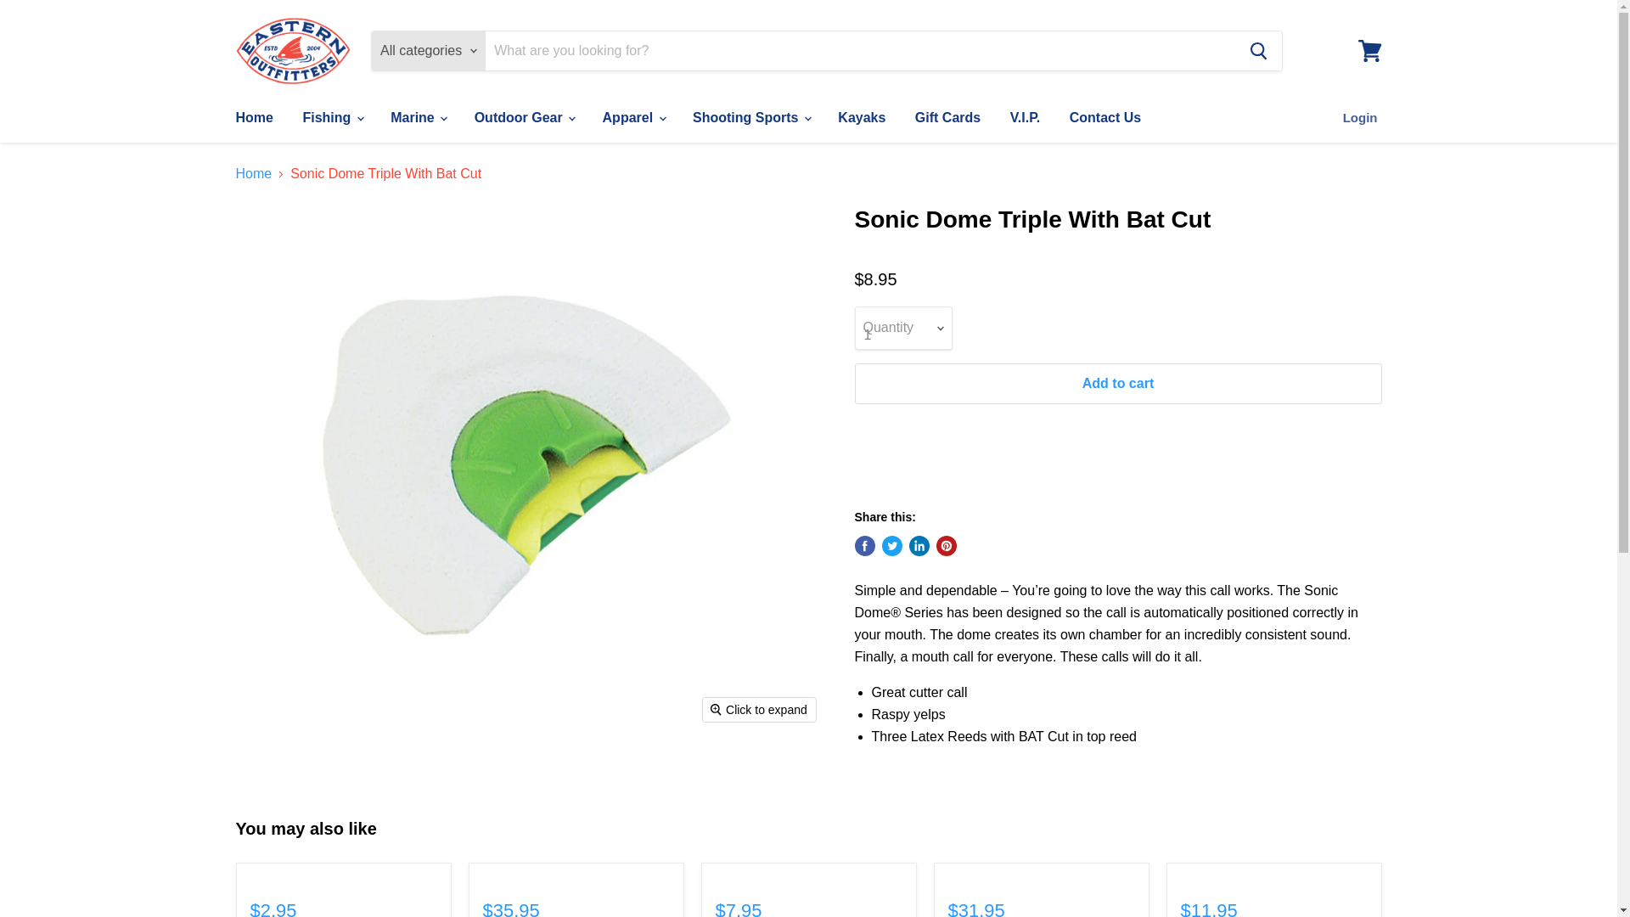  What do you see at coordinates (418, 117) in the screenshot?
I see `Marine` at bounding box center [418, 117].